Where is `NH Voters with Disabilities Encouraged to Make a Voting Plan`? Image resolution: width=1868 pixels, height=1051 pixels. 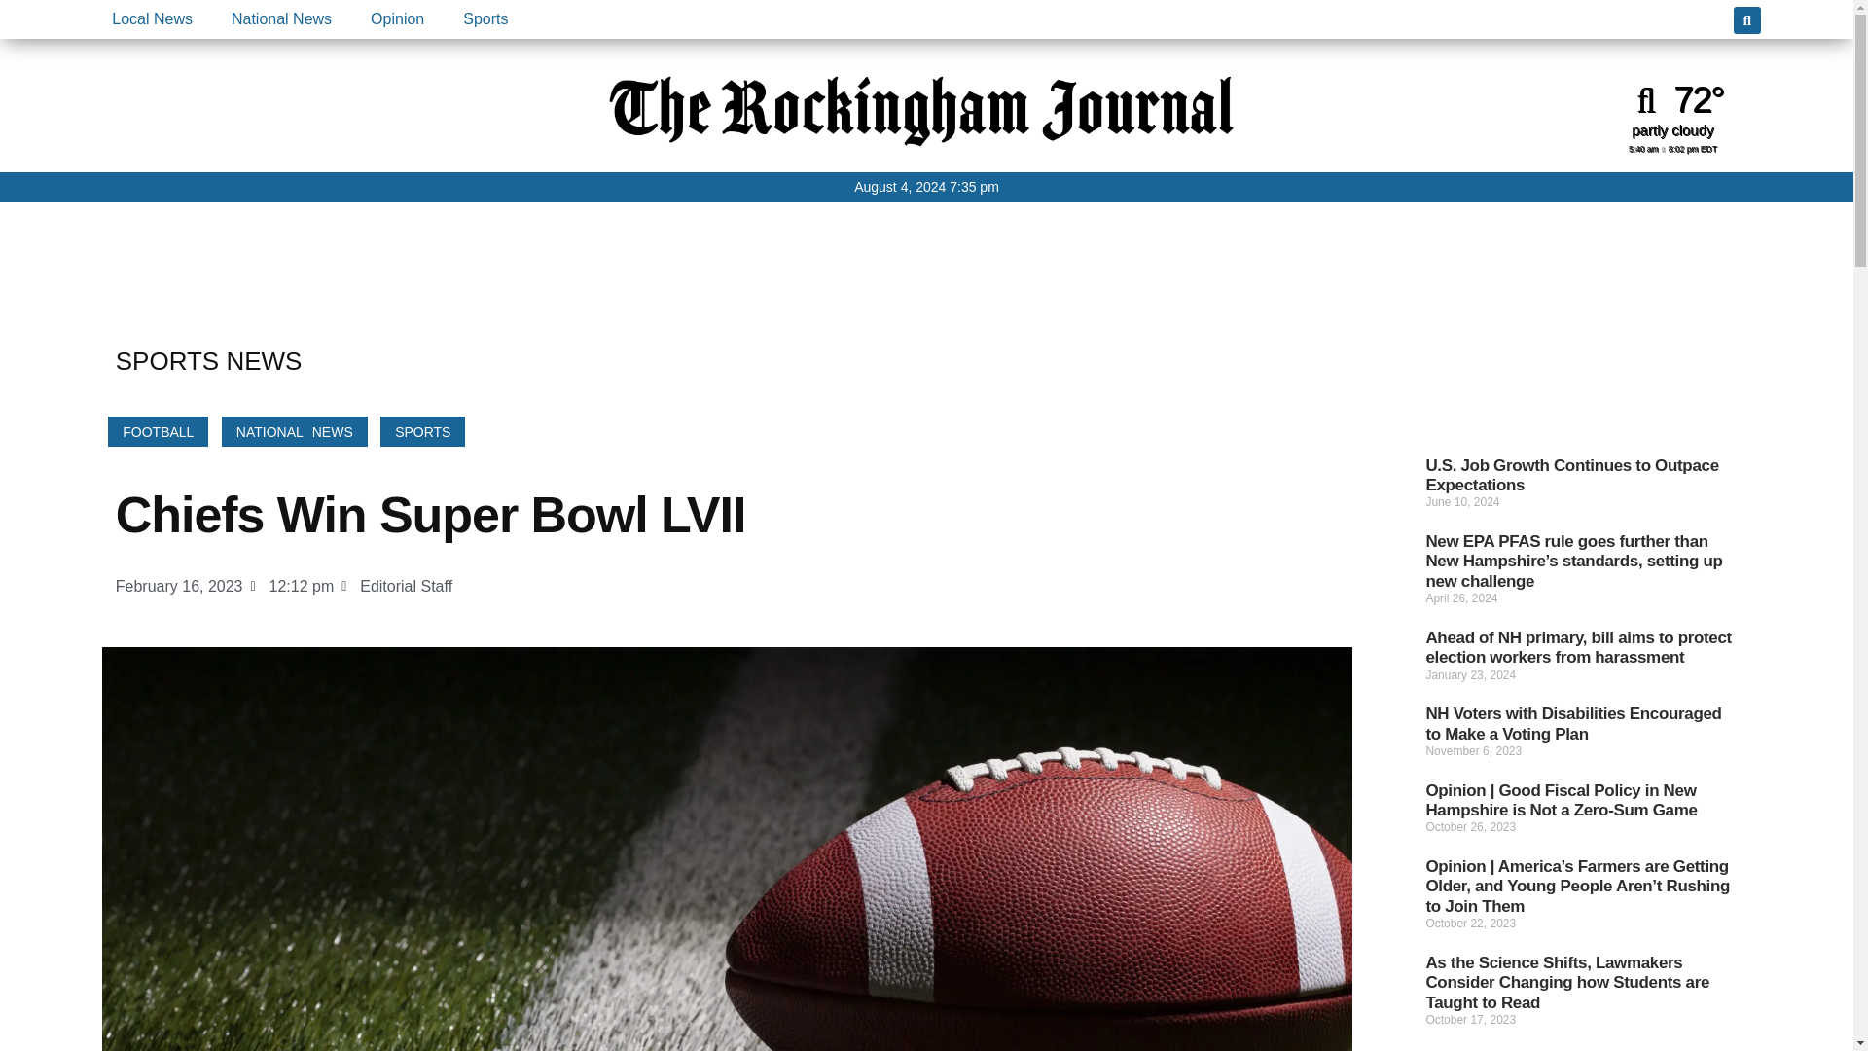
NH Voters with Disabilities Encouraged to Make a Voting Plan is located at coordinates (1572, 722).